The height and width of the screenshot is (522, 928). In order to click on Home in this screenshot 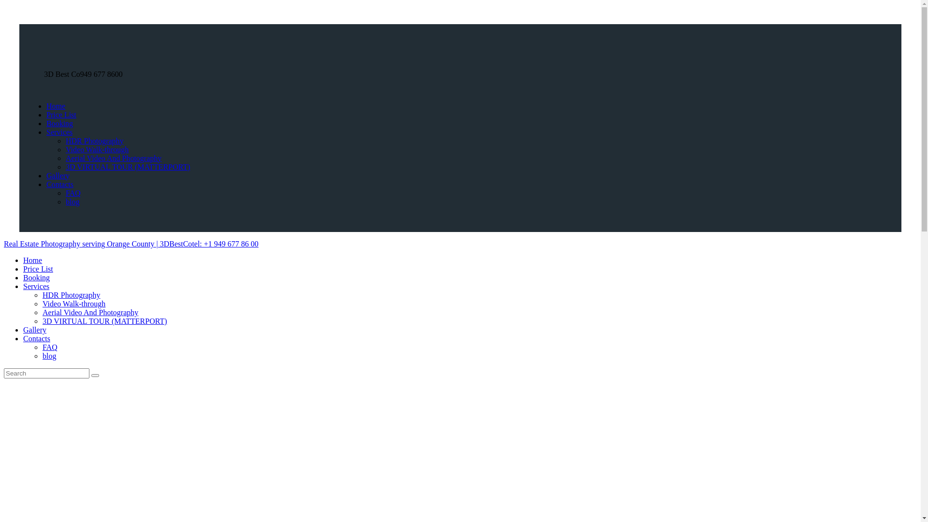, I will do `click(56, 106)`.